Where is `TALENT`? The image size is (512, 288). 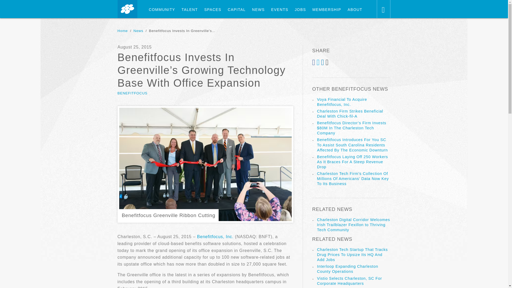 TALENT is located at coordinates (190, 10).